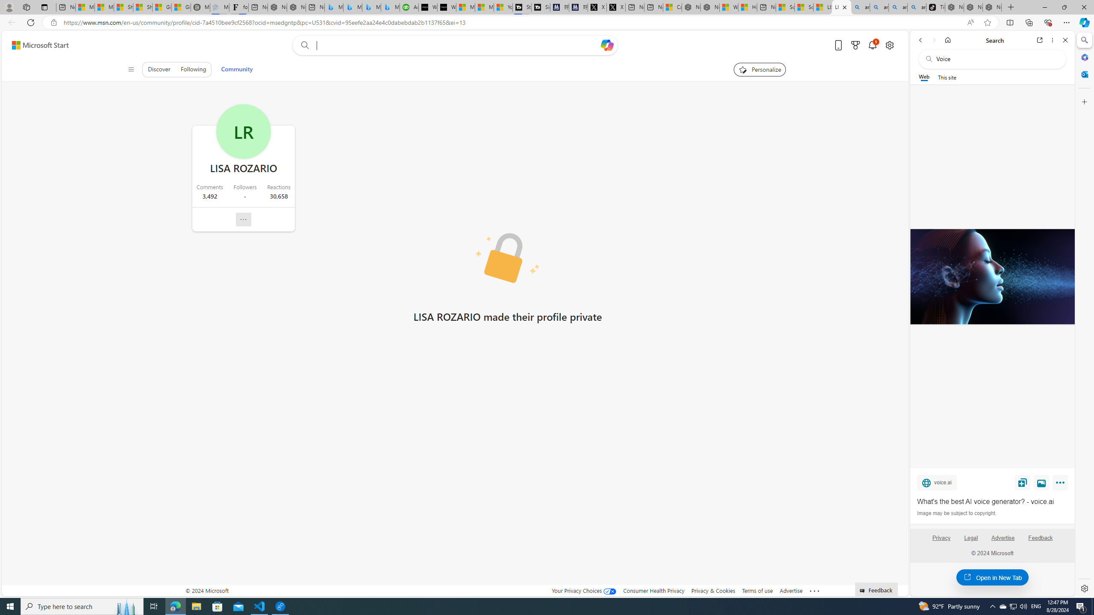 The width and height of the screenshot is (1094, 615). Describe the element at coordinates (713, 590) in the screenshot. I see `Privacy & Cookies` at that location.